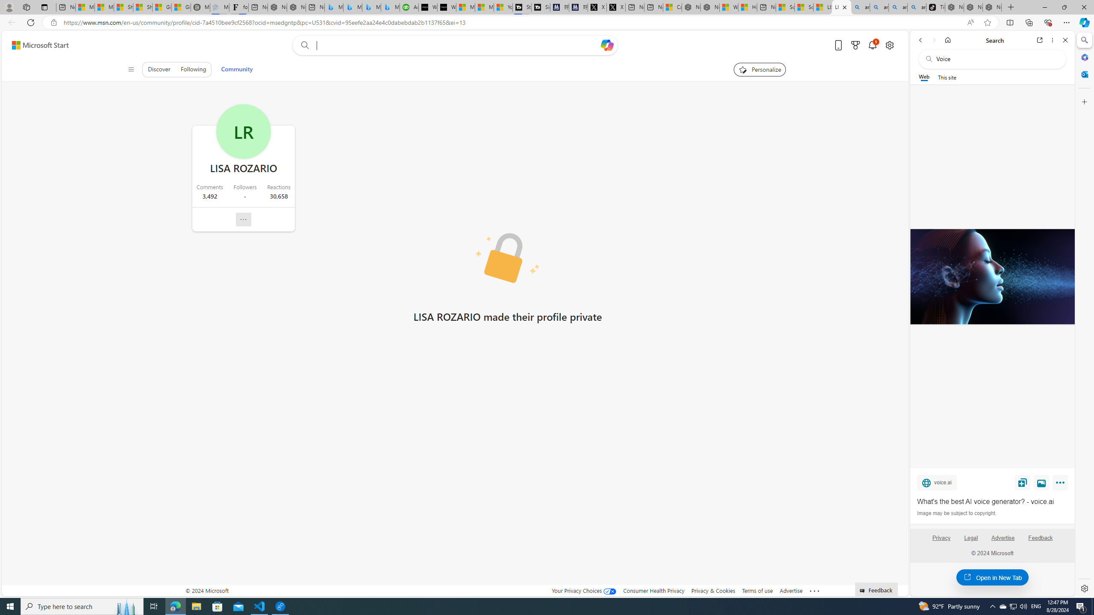 The width and height of the screenshot is (1094, 615). Describe the element at coordinates (713, 590) in the screenshot. I see `Privacy & Cookies` at that location.